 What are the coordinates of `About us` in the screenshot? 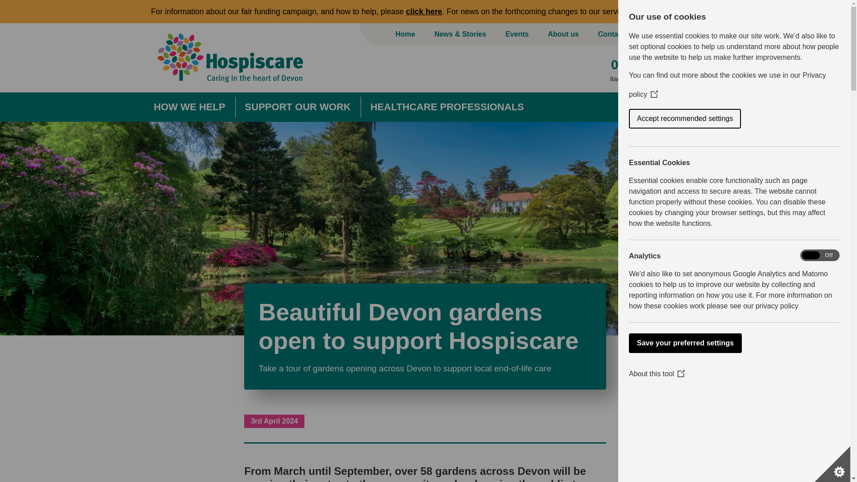 It's located at (563, 34).